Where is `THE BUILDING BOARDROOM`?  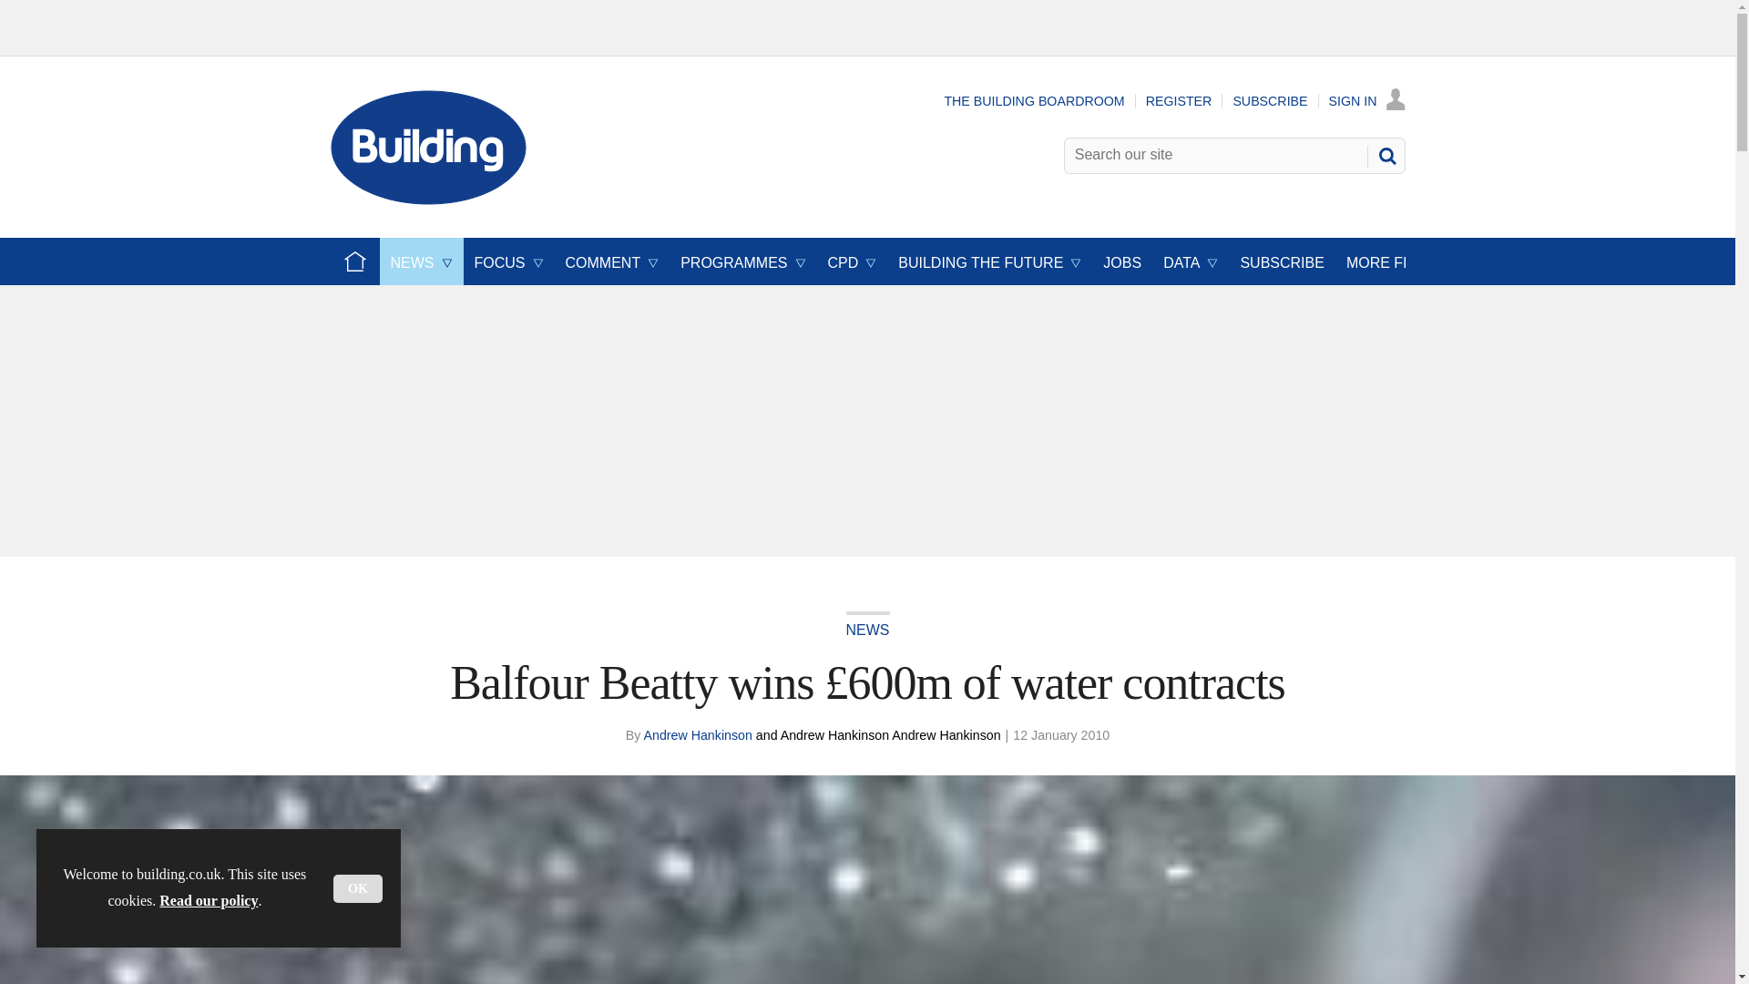 THE BUILDING BOARDROOM is located at coordinates (1034, 100).